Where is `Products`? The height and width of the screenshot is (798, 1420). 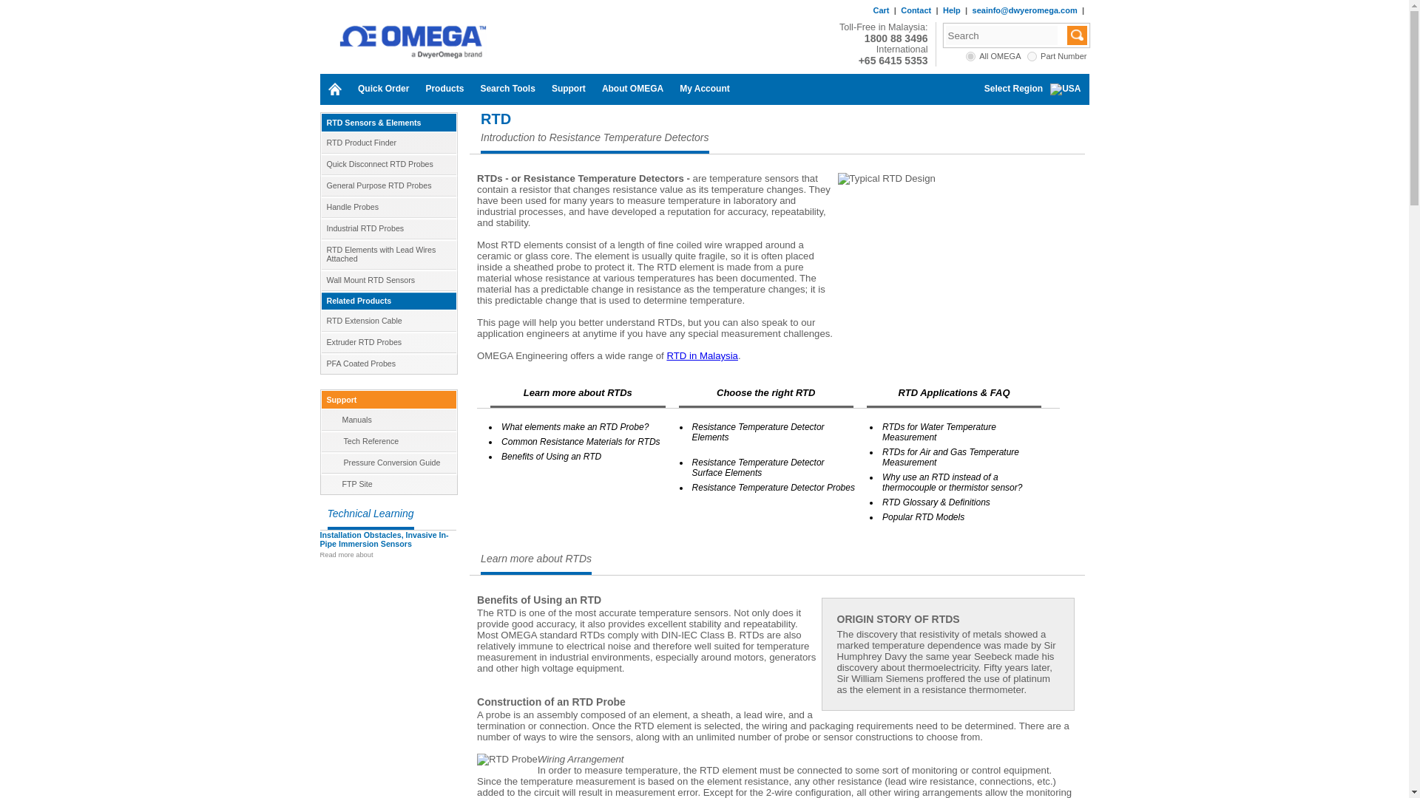
Products is located at coordinates (444, 89).